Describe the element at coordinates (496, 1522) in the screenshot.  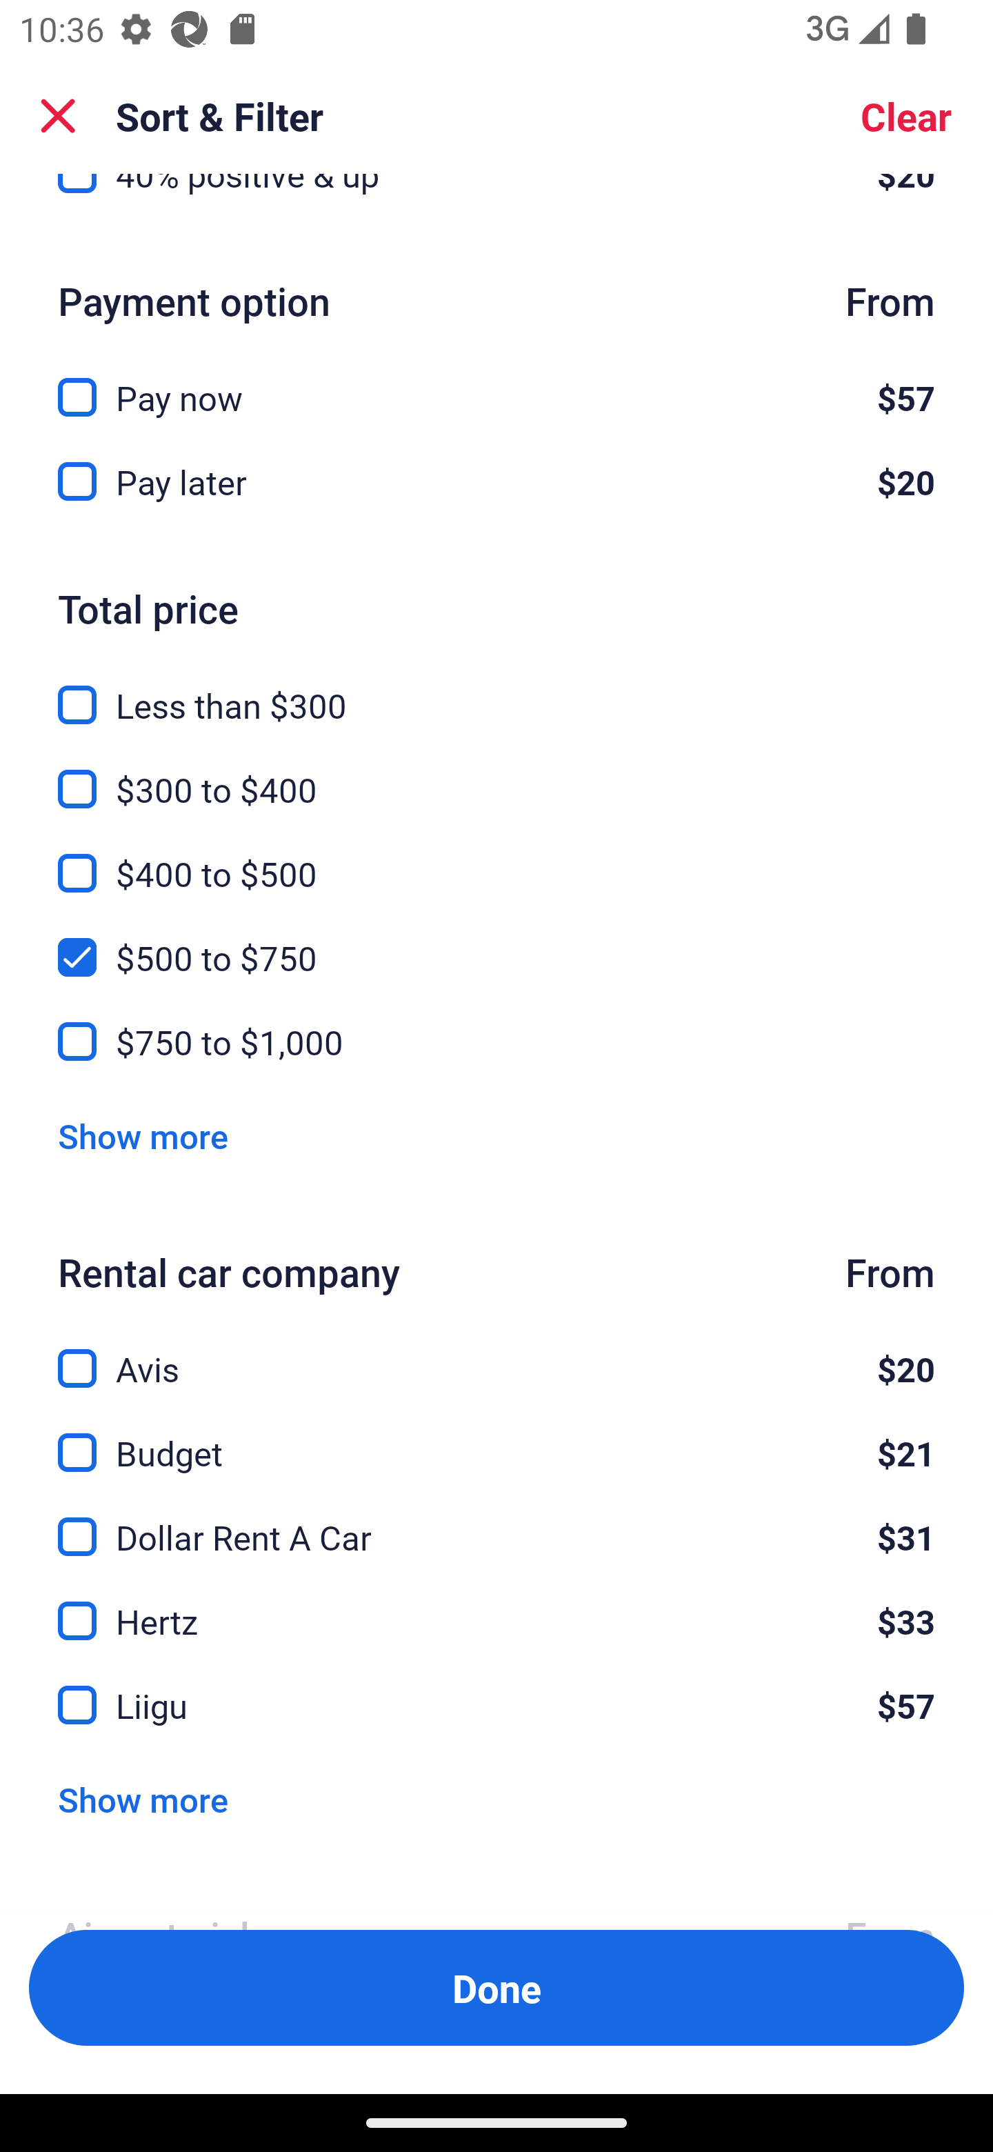
I see `Dollar Rent A Car, $31 Dollar Rent A Car $31` at that location.